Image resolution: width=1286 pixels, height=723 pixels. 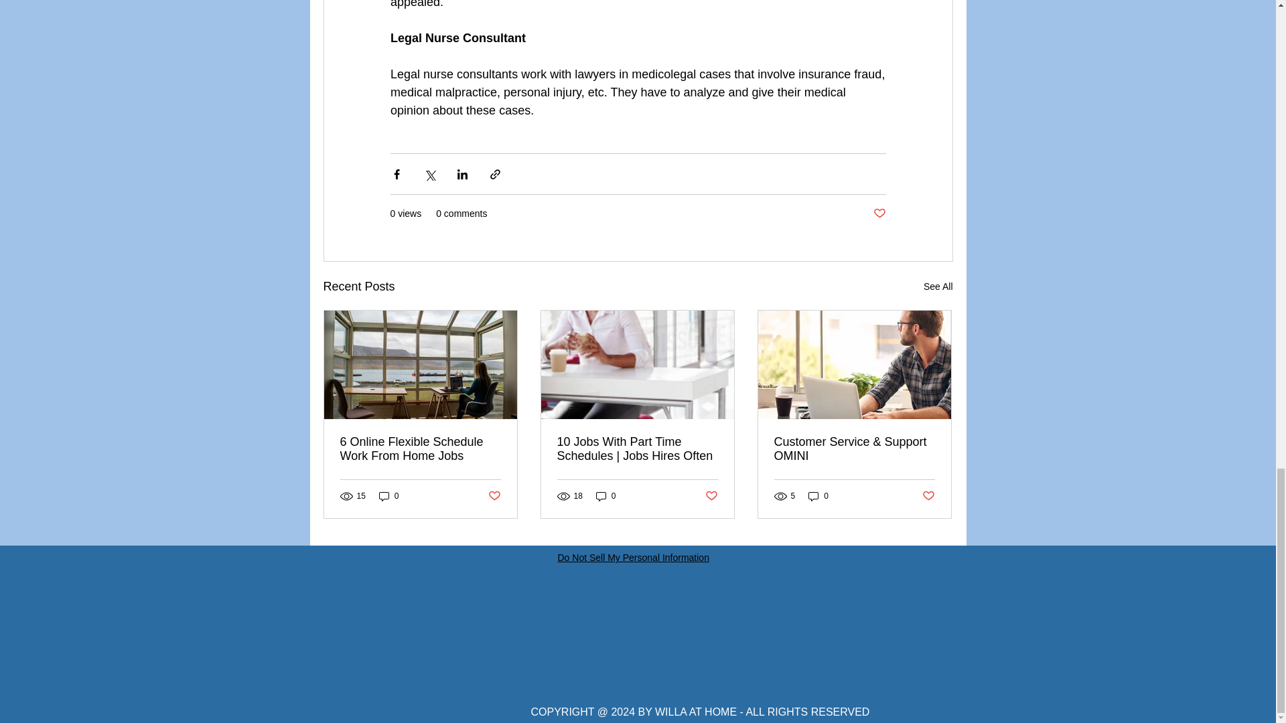 What do you see at coordinates (879, 214) in the screenshot?
I see `Post not marked as liked` at bounding box center [879, 214].